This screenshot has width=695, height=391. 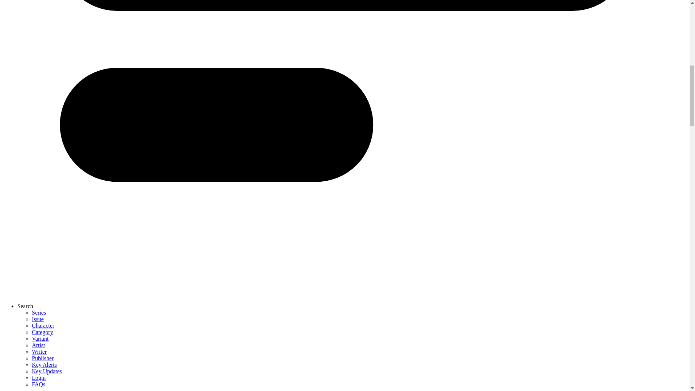 What do you see at coordinates (38, 319) in the screenshot?
I see `Issue` at bounding box center [38, 319].